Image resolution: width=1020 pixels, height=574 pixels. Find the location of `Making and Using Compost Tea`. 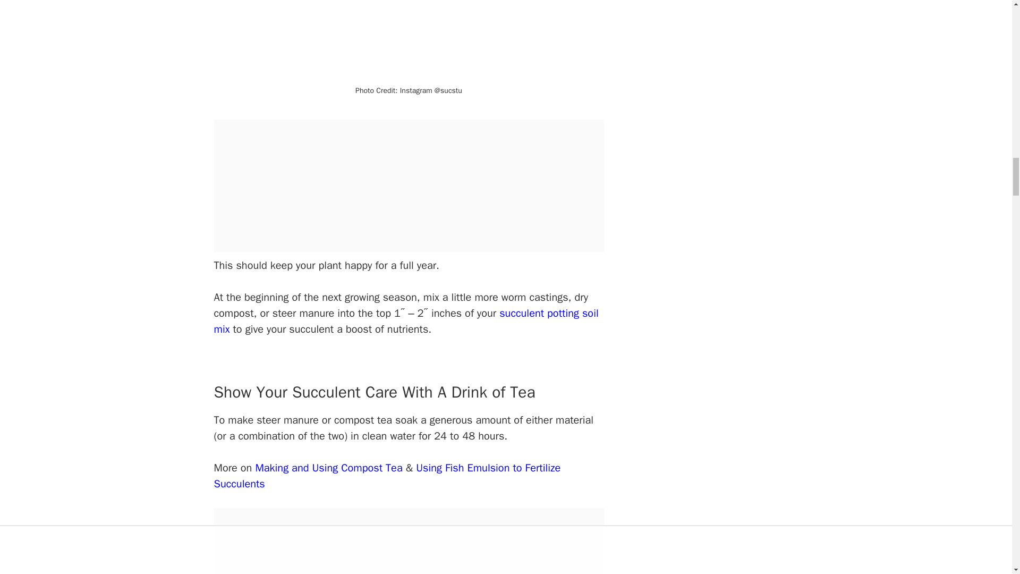

Making and Using Compost Tea is located at coordinates (328, 468).